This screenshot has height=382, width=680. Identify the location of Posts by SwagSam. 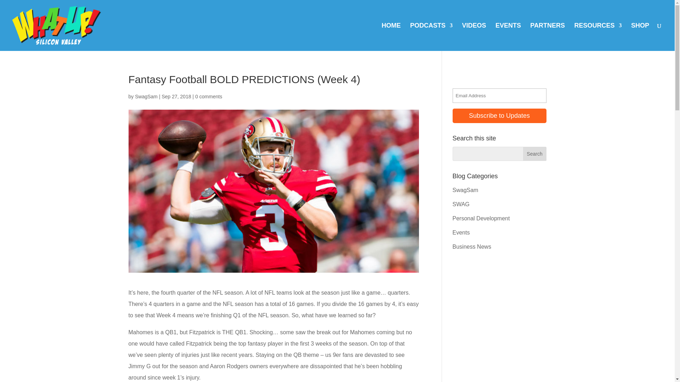
(146, 96).